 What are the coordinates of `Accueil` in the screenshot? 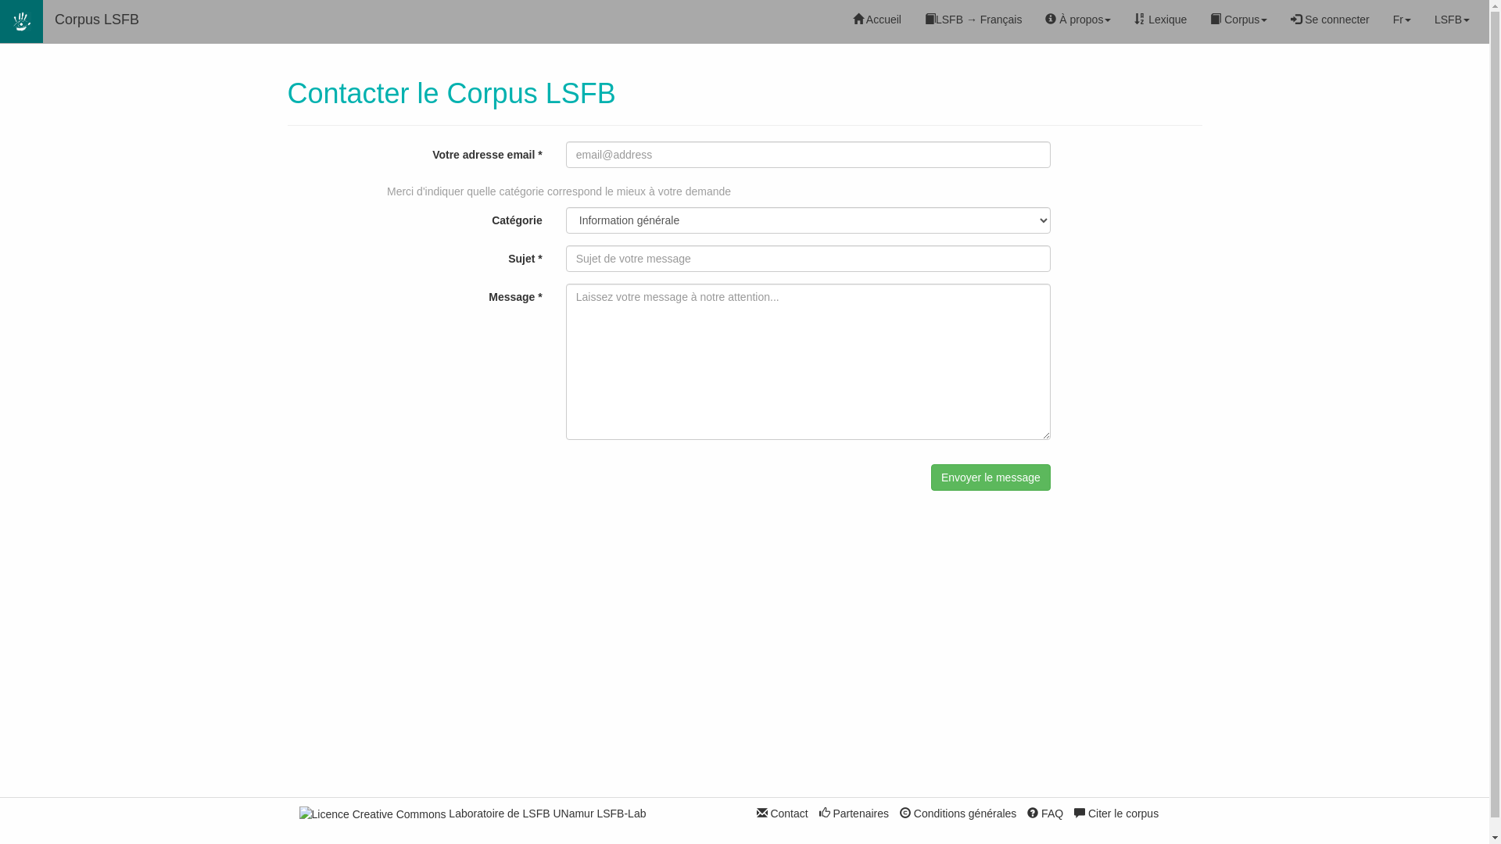 It's located at (877, 20).